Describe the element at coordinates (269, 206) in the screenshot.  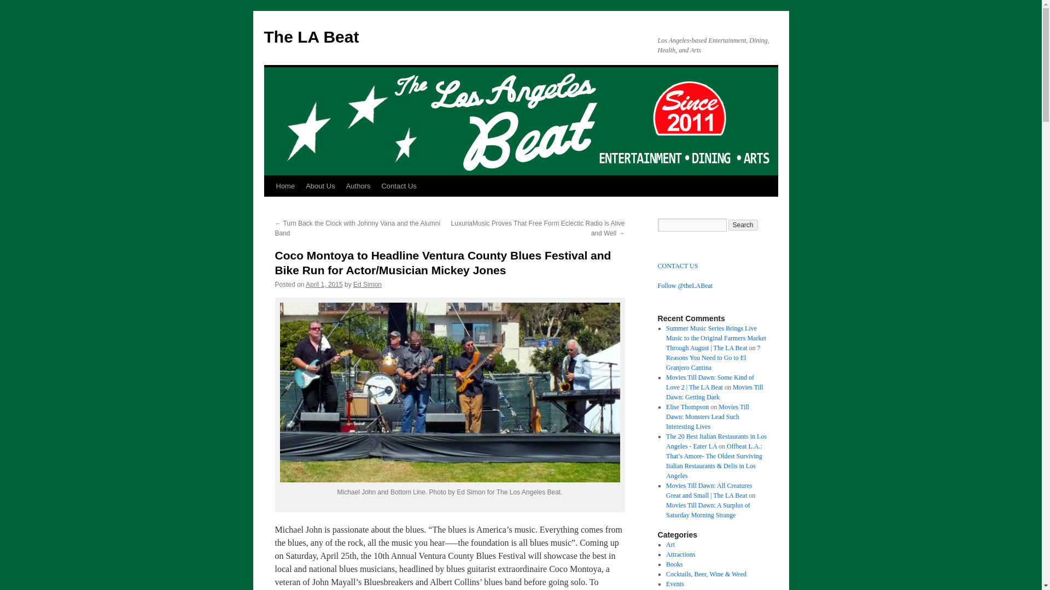
I see `Skip to content` at that location.